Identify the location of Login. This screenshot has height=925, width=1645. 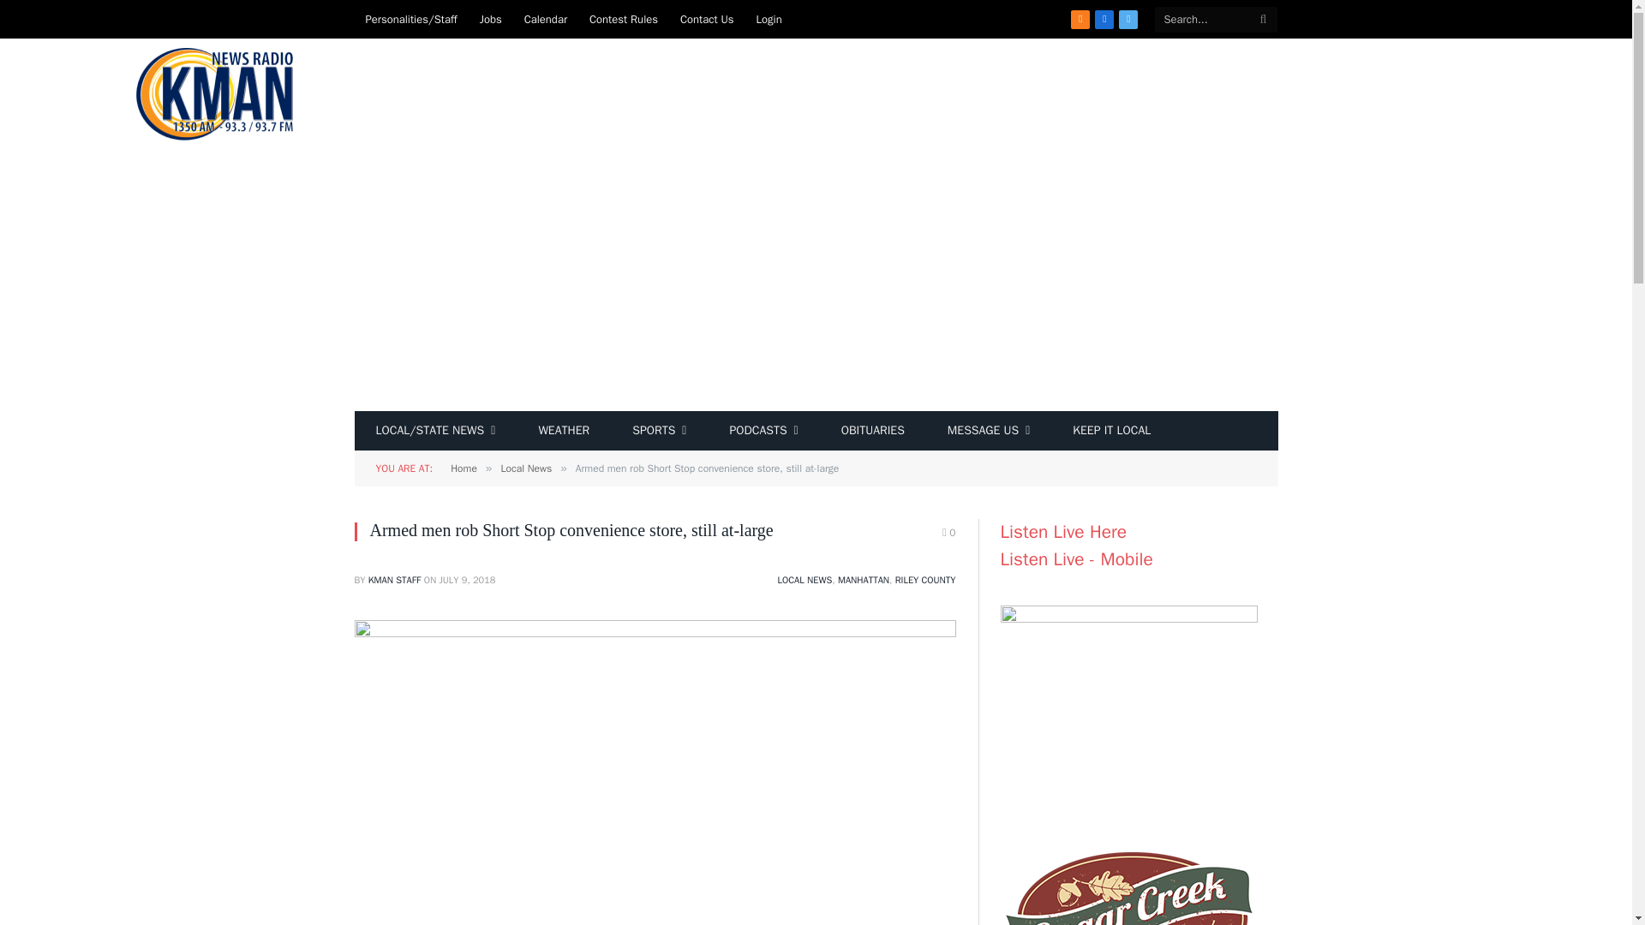
(769, 19).